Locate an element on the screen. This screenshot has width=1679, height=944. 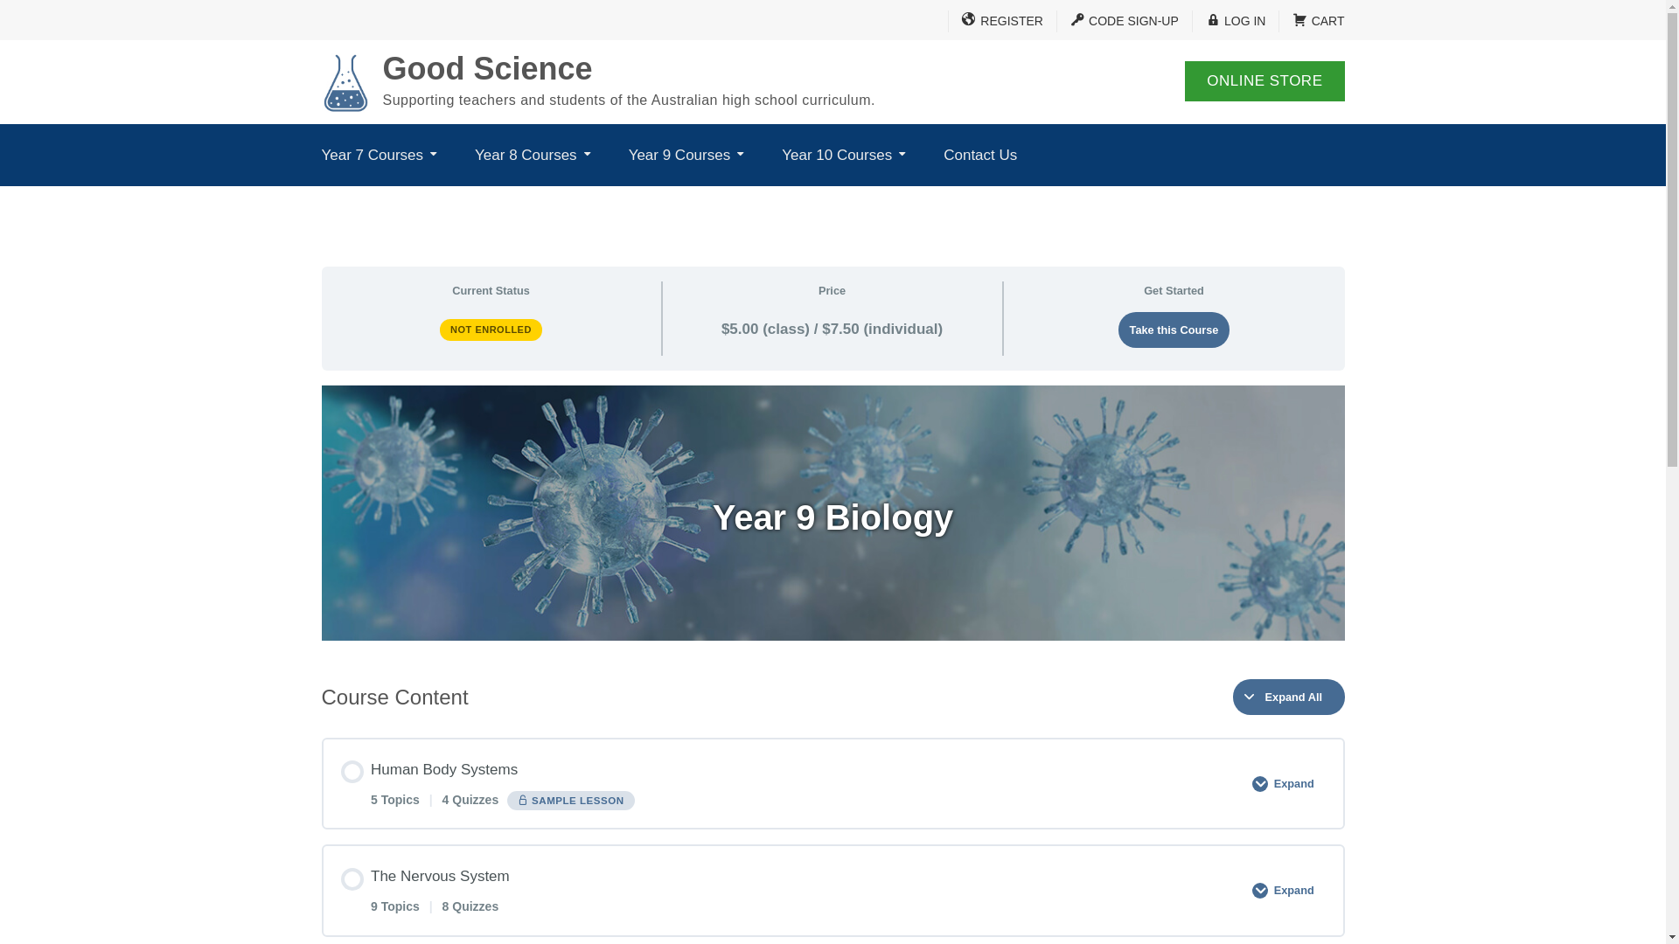
REGISTER is located at coordinates (995, 21).